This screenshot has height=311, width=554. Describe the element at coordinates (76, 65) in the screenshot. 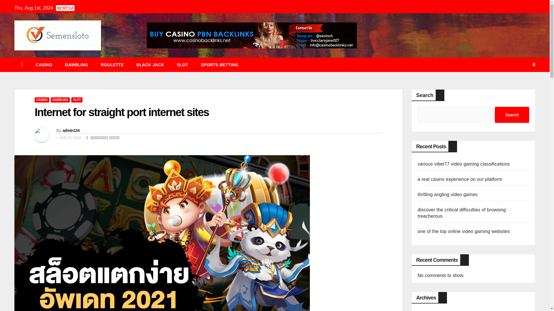

I see `GAMBLING` at that location.